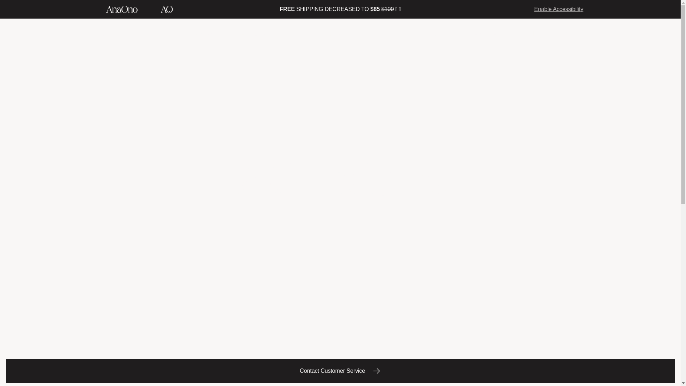 This screenshot has height=386, width=686. I want to click on AnaOno, so click(121, 9).